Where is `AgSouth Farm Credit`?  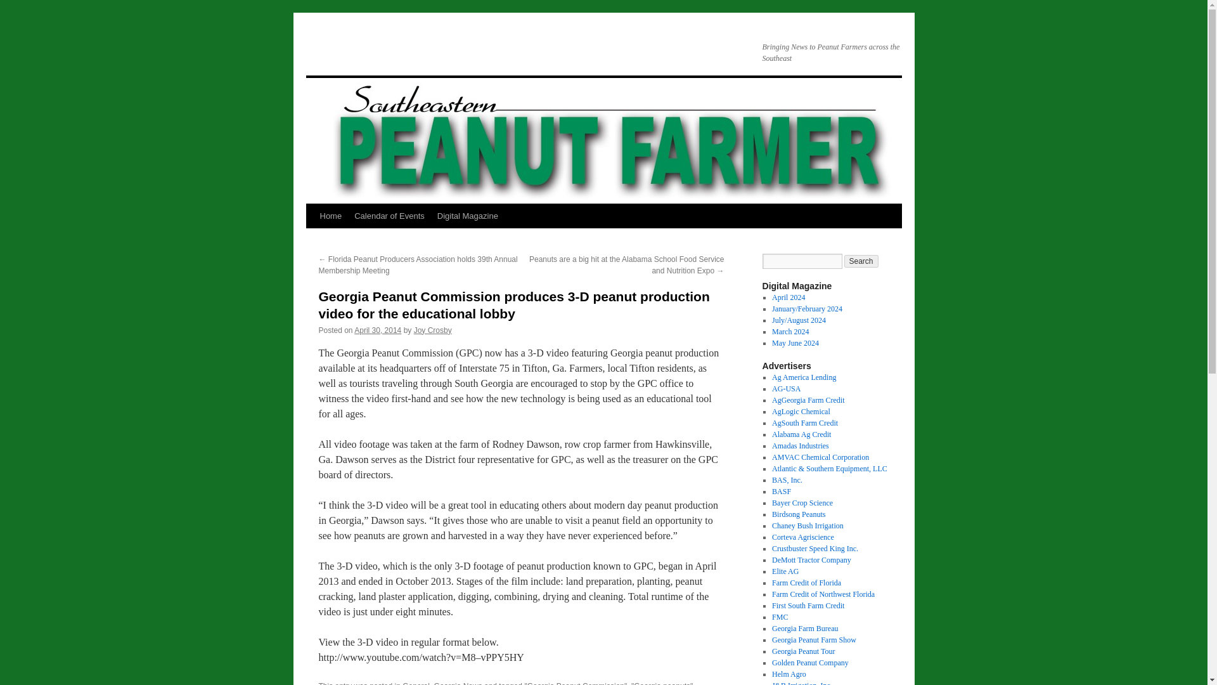 AgSouth Farm Credit is located at coordinates (805, 422).